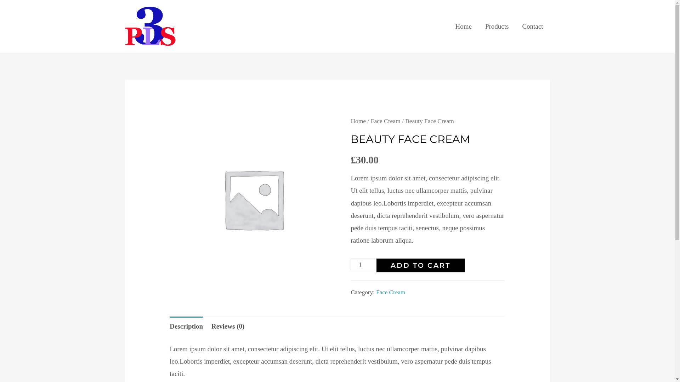  Describe the element at coordinates (463, 26) in the screenshot. I see `Home` at that location.